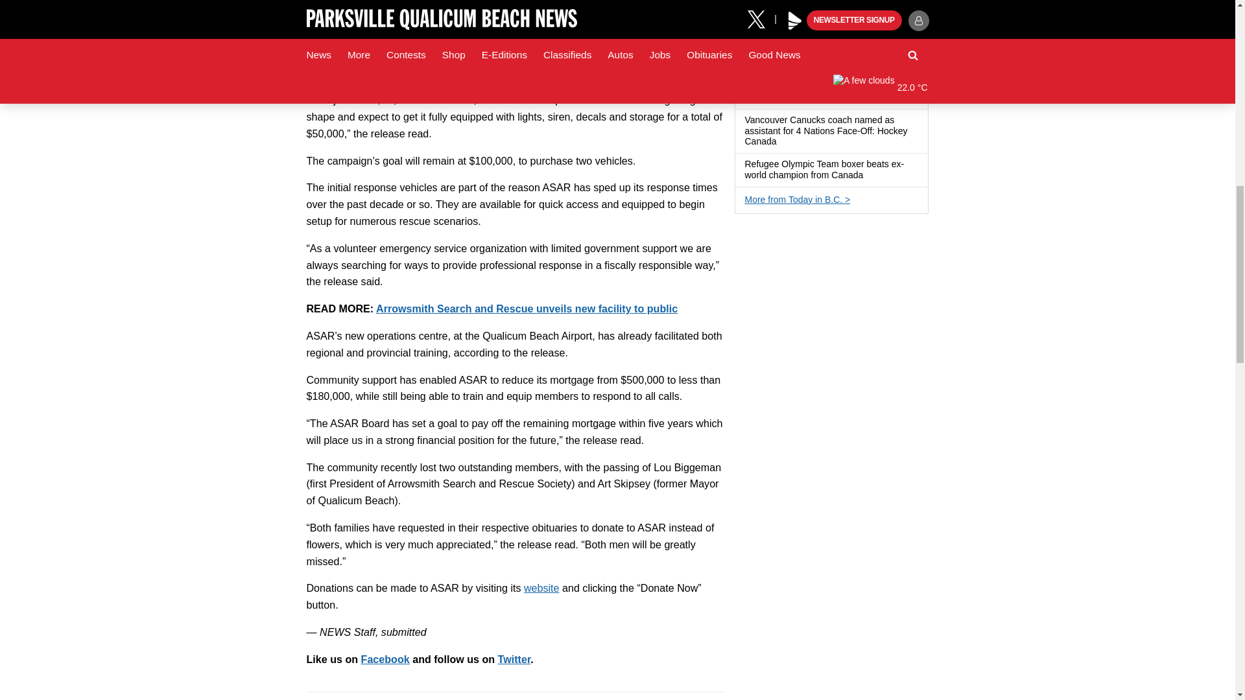  I want to click on Arrowsmith Search and Rescue unveils new facility to public, so click(527, 308).